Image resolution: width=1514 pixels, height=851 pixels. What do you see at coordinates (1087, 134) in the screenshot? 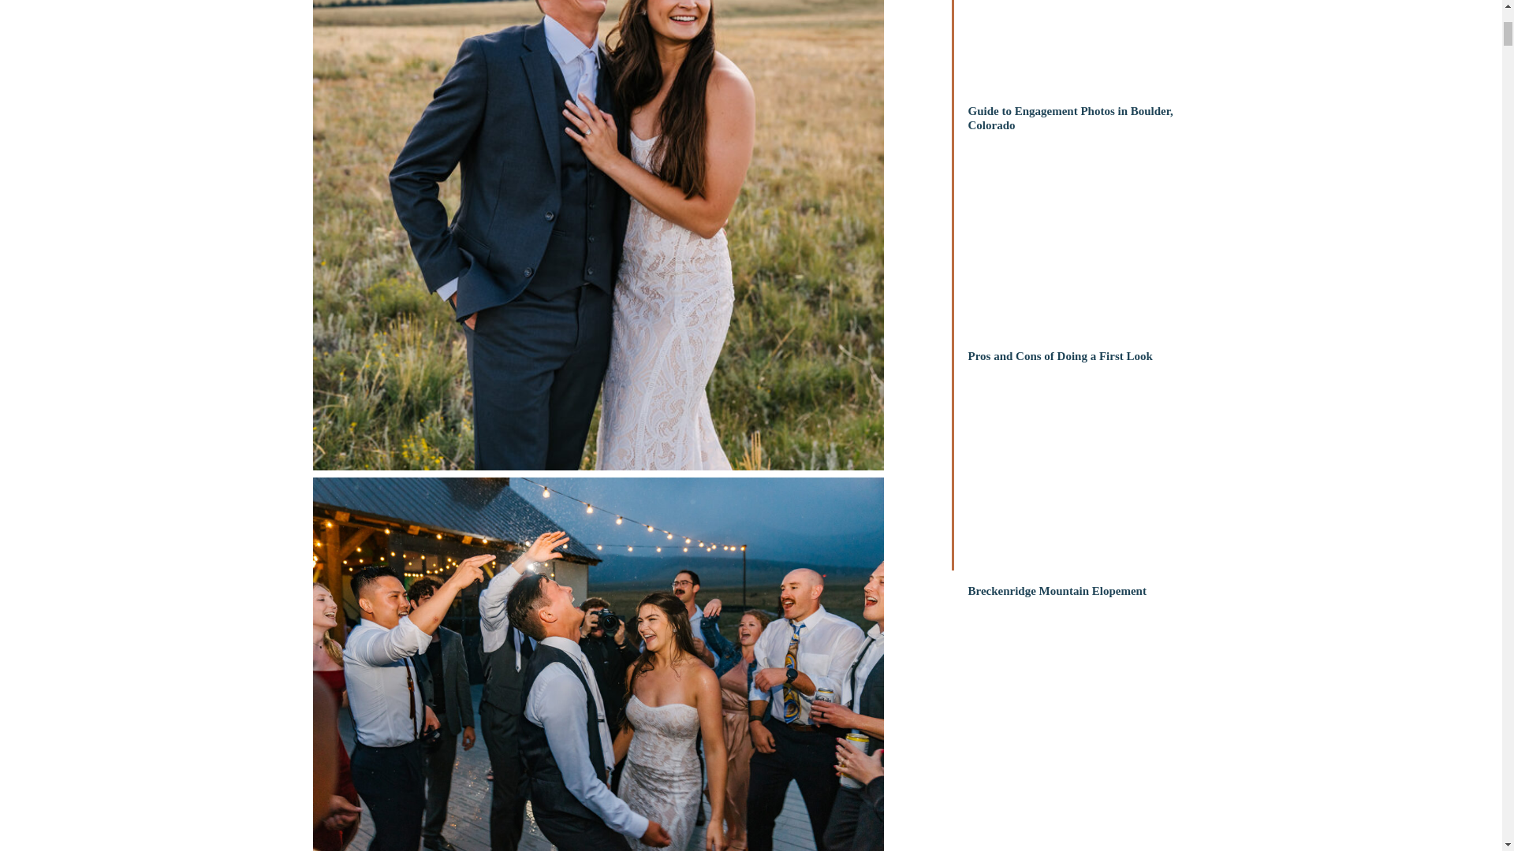
I see `Guide to Engagement Photos in Boulder, Colorado` at bounding box center [1087, 134].